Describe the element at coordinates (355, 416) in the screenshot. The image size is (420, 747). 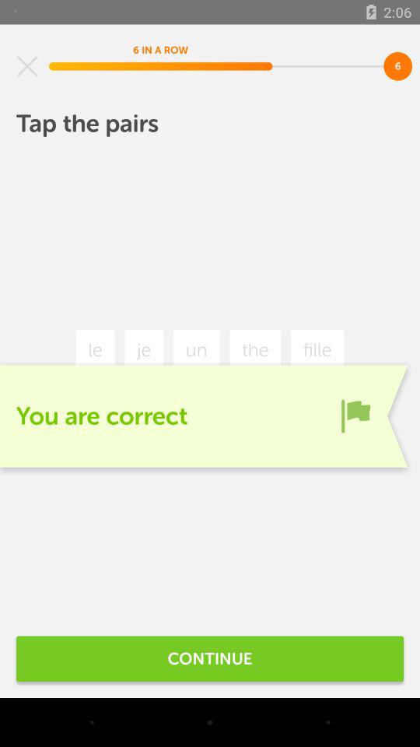
I see `turn on icon next to a` at that location.